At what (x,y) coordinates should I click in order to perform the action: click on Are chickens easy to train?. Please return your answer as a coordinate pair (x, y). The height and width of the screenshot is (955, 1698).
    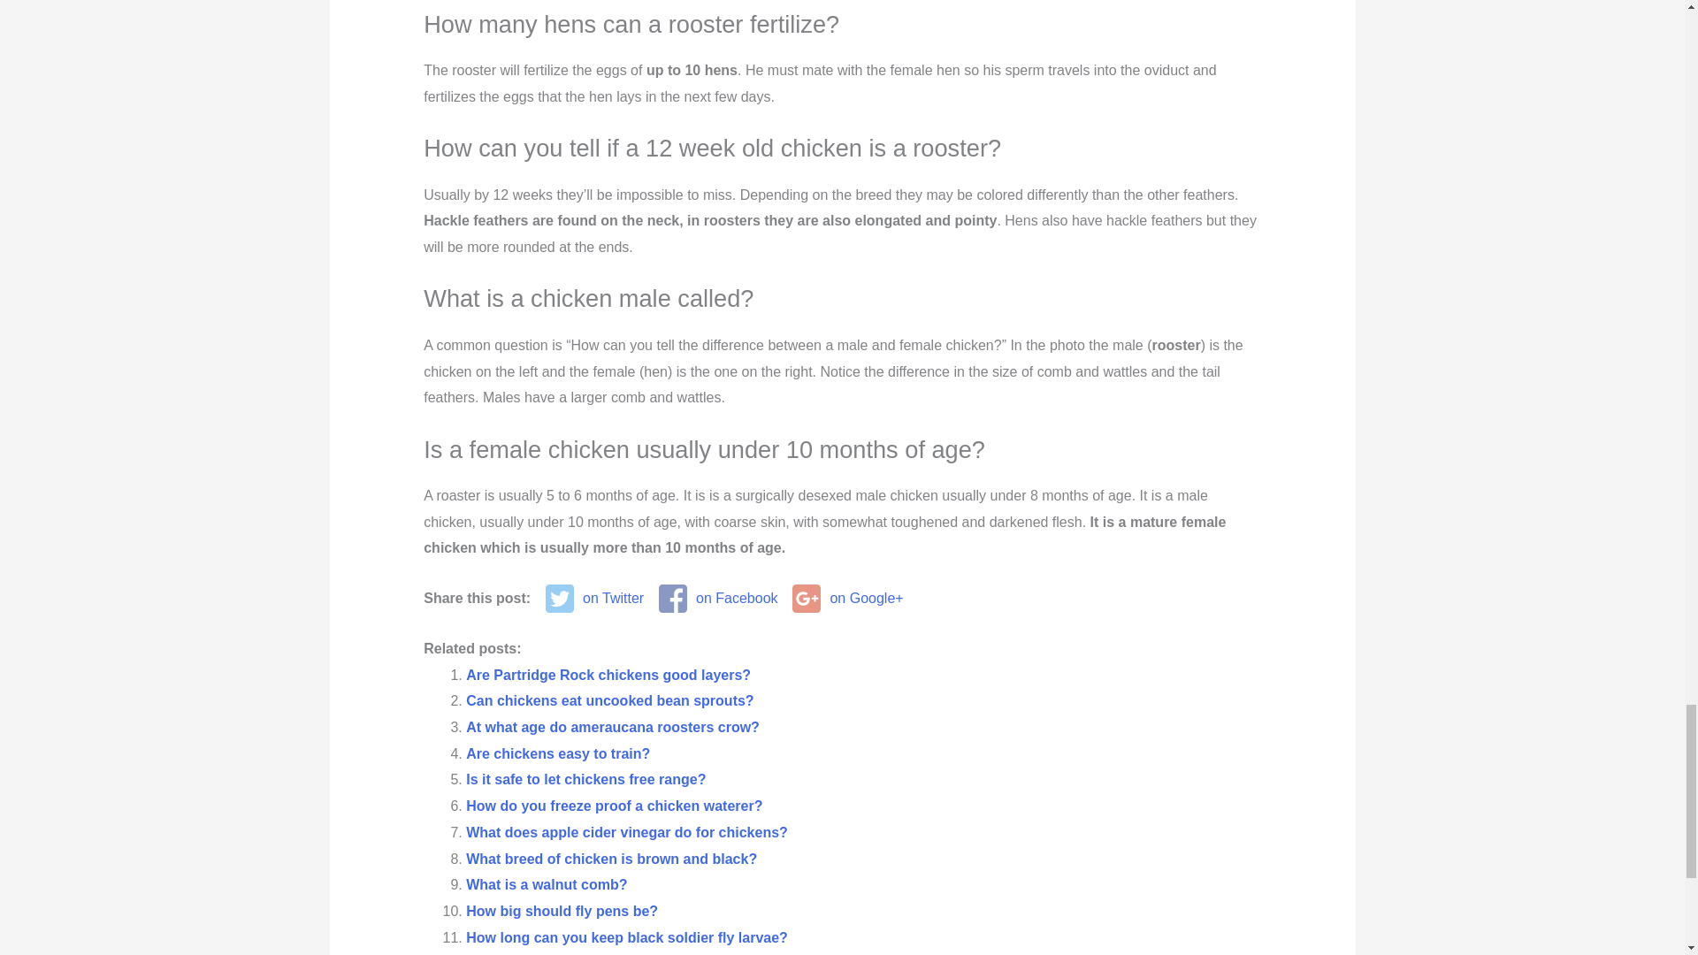
    Looking at the image, I should click on (557, 753).